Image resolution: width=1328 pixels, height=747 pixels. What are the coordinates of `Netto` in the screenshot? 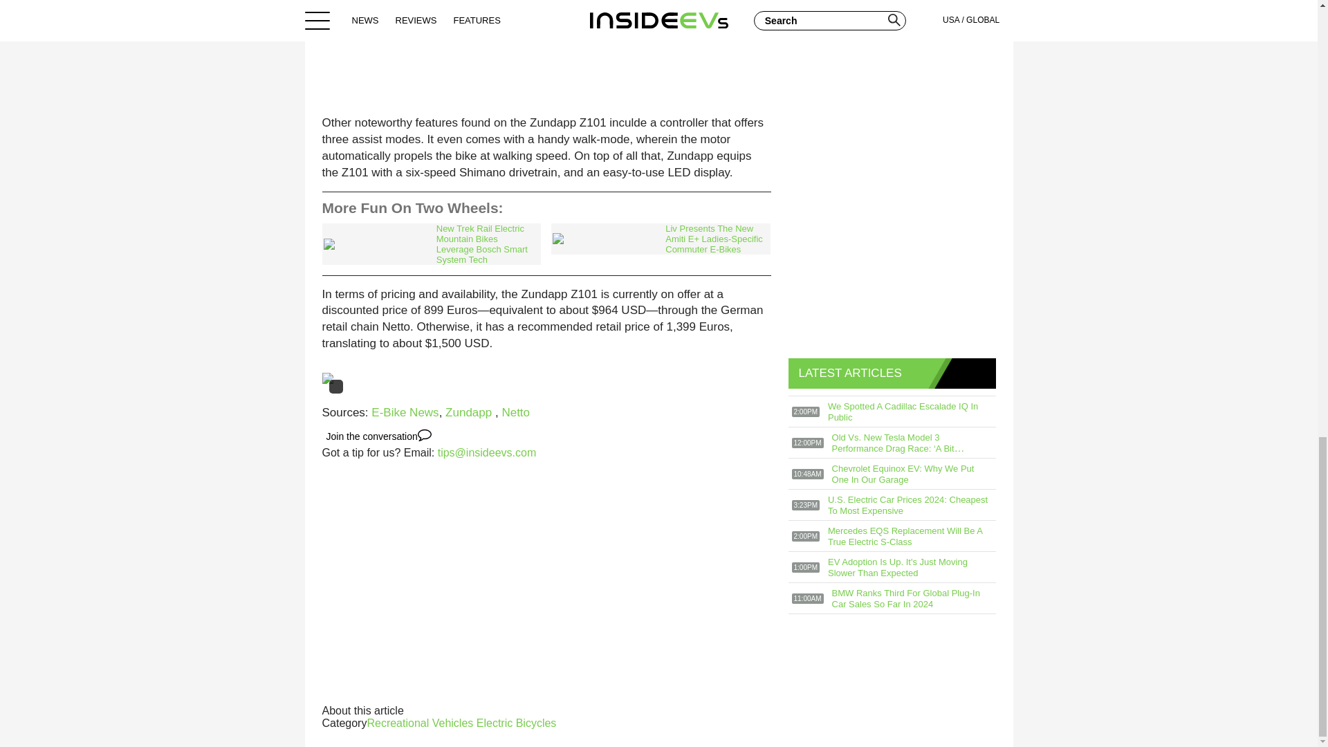 It's located at (516, 412).